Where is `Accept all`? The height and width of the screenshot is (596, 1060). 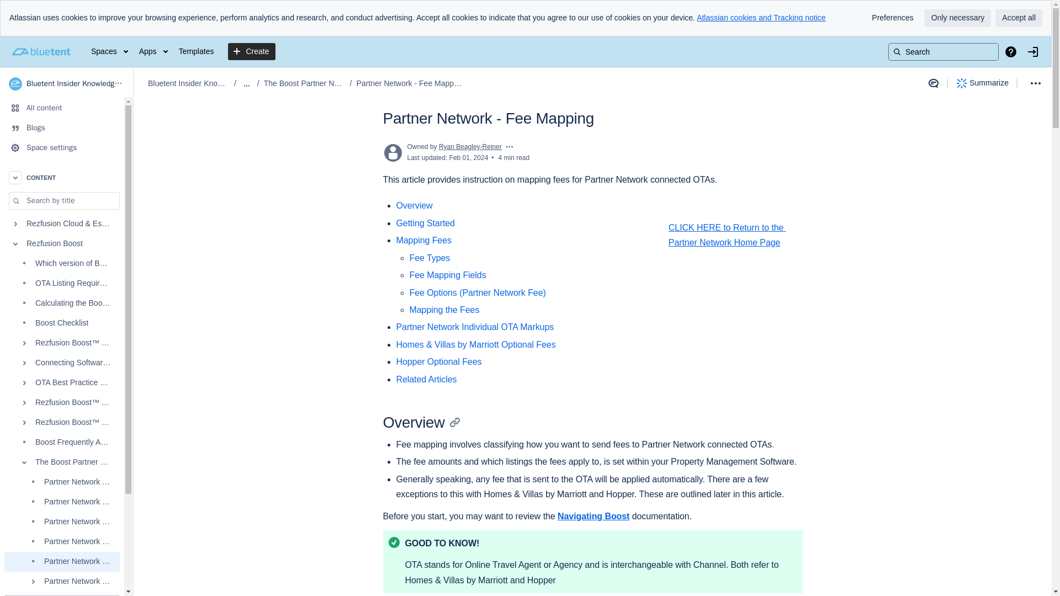
Accept all is located at coordinates (1018, 18).